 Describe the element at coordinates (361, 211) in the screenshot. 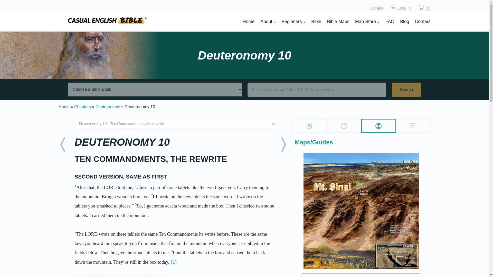

I see `Map: Mount Sinai map` at that location.